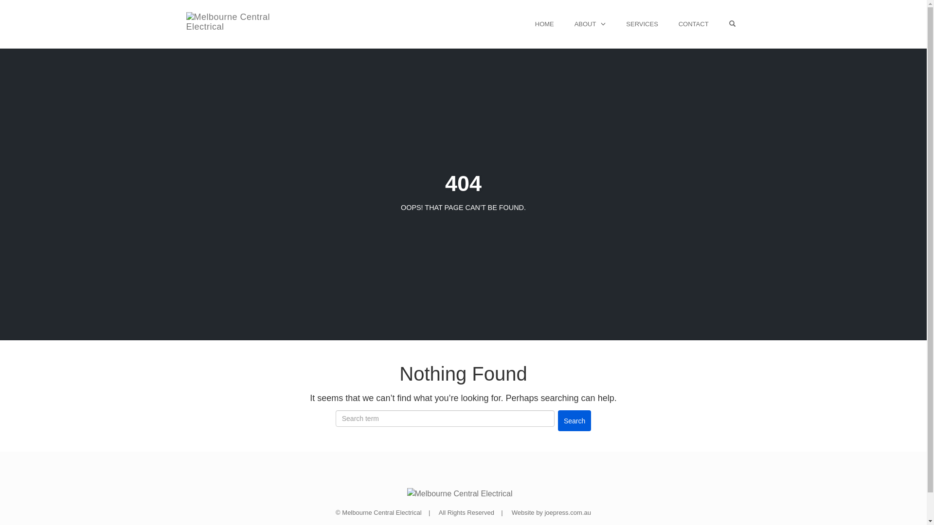  Describe the element at coordinates (567, 513) in the screenshot. I see `joepress.com.au` at that location.